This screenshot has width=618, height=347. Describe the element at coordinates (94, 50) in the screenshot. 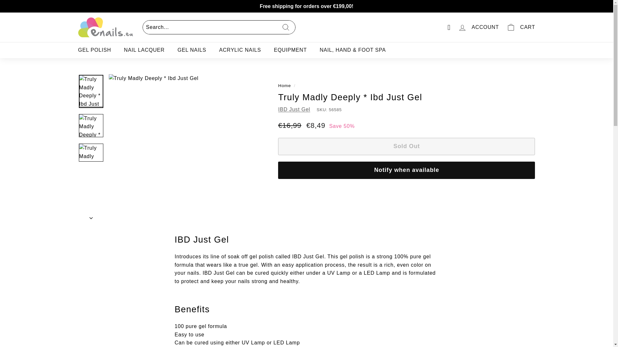

I see `GEL POLISH` at that location.